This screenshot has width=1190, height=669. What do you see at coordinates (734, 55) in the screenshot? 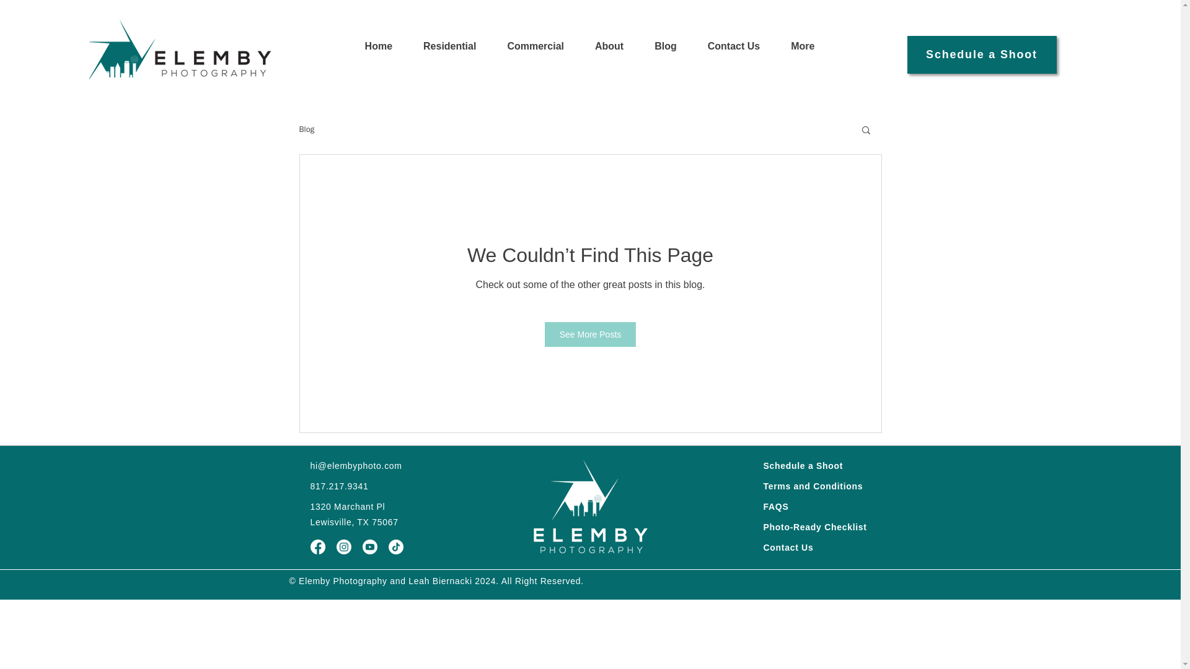
I see `Contact Us` at bounding box center [734, 55].